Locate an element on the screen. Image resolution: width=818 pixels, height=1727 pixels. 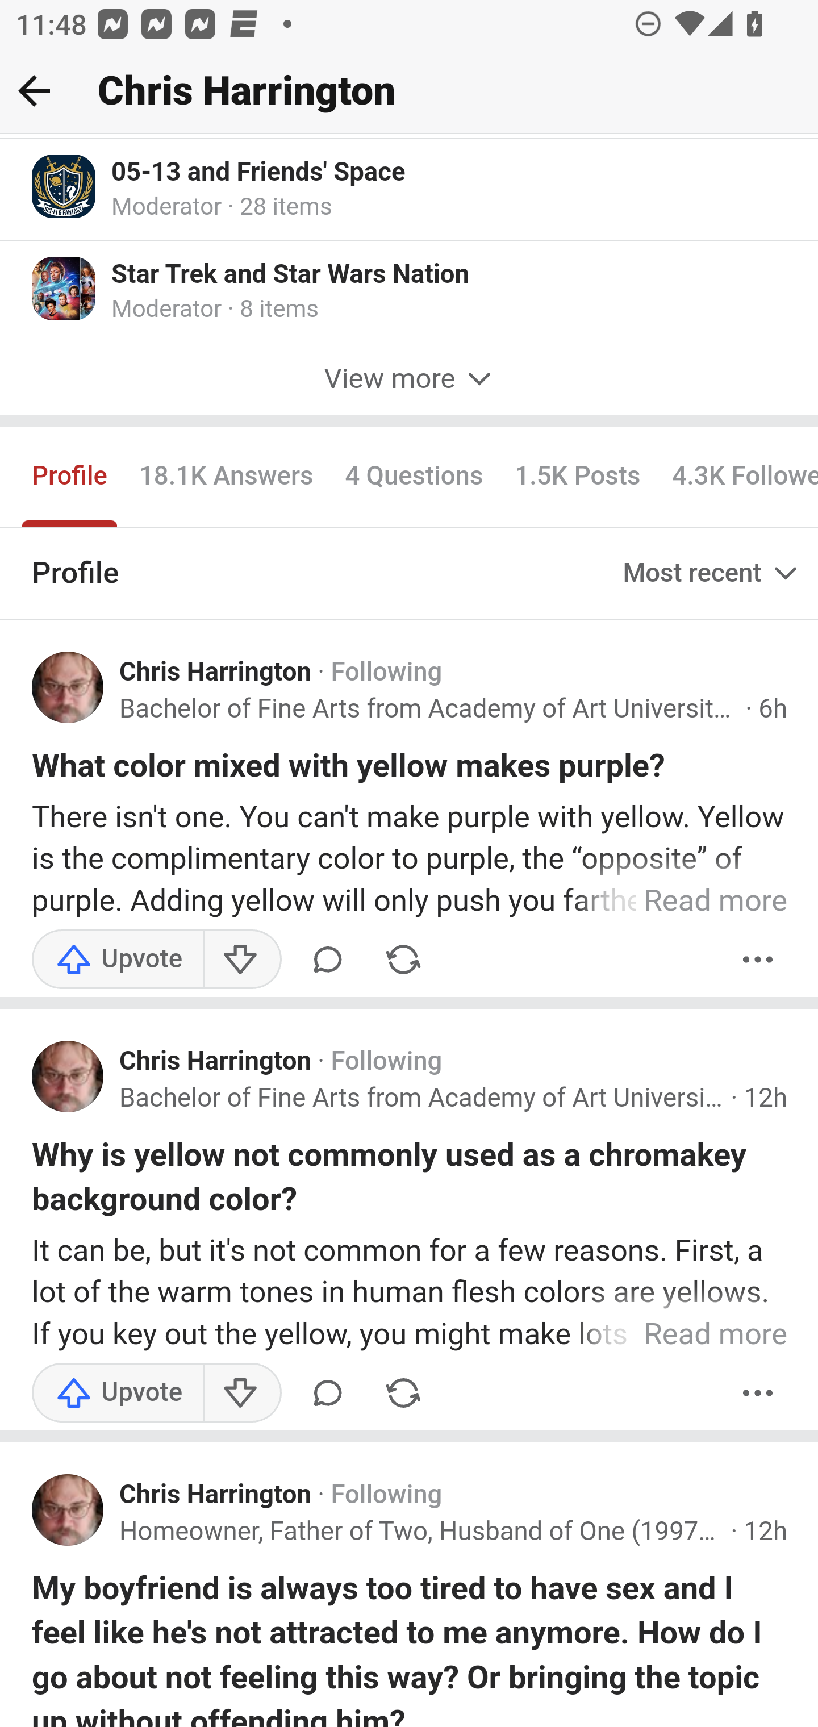
1.5K Posts is located at coordinates (577, 479).